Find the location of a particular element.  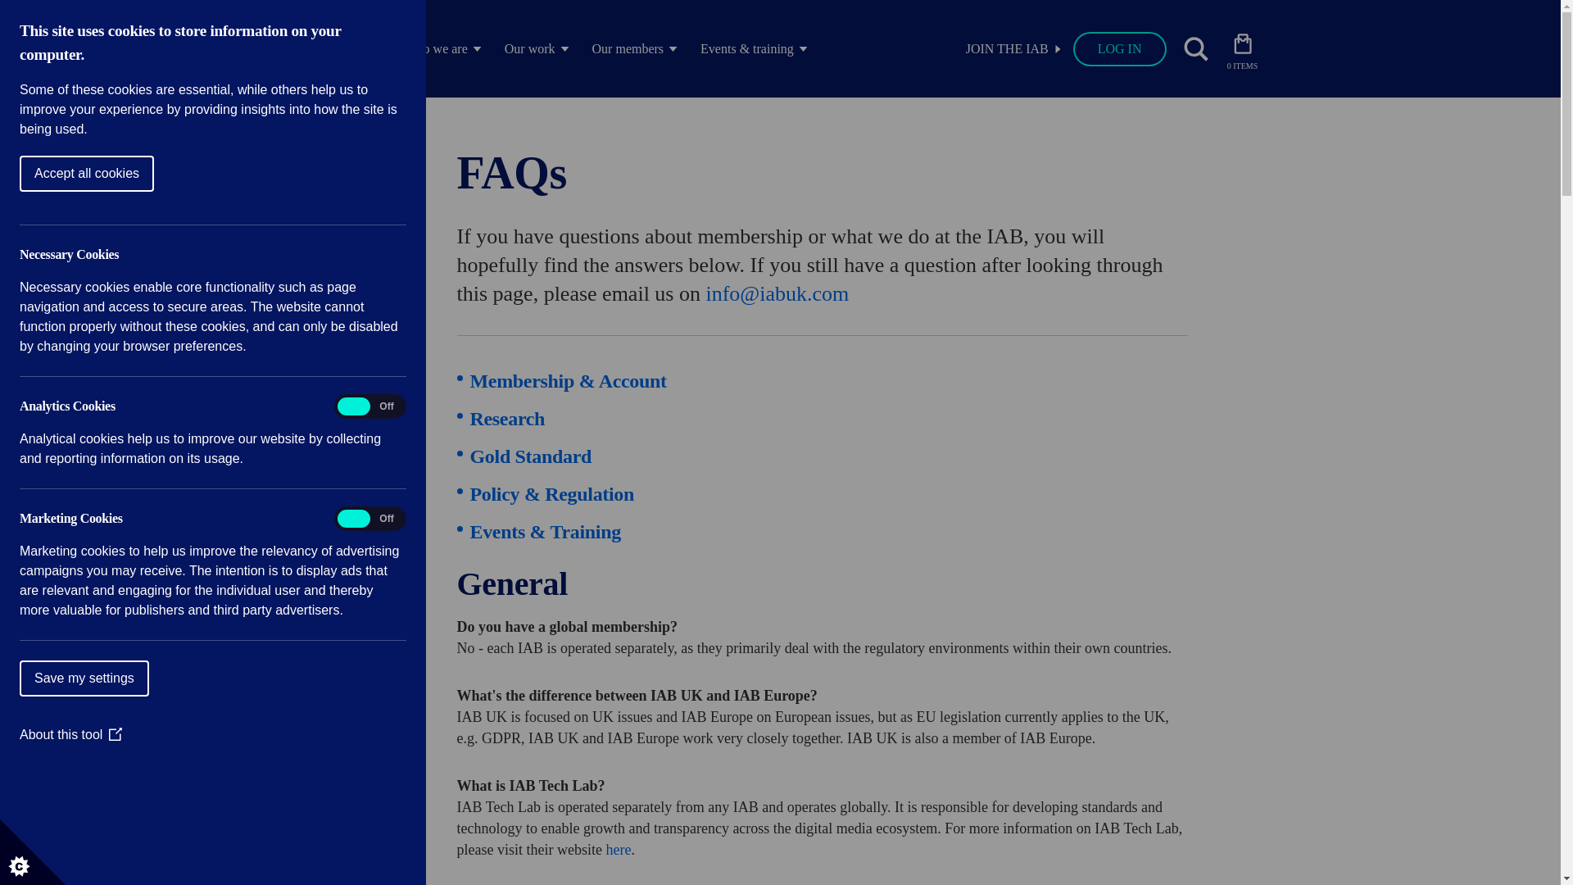

Home is located at coordinates (329, 49).